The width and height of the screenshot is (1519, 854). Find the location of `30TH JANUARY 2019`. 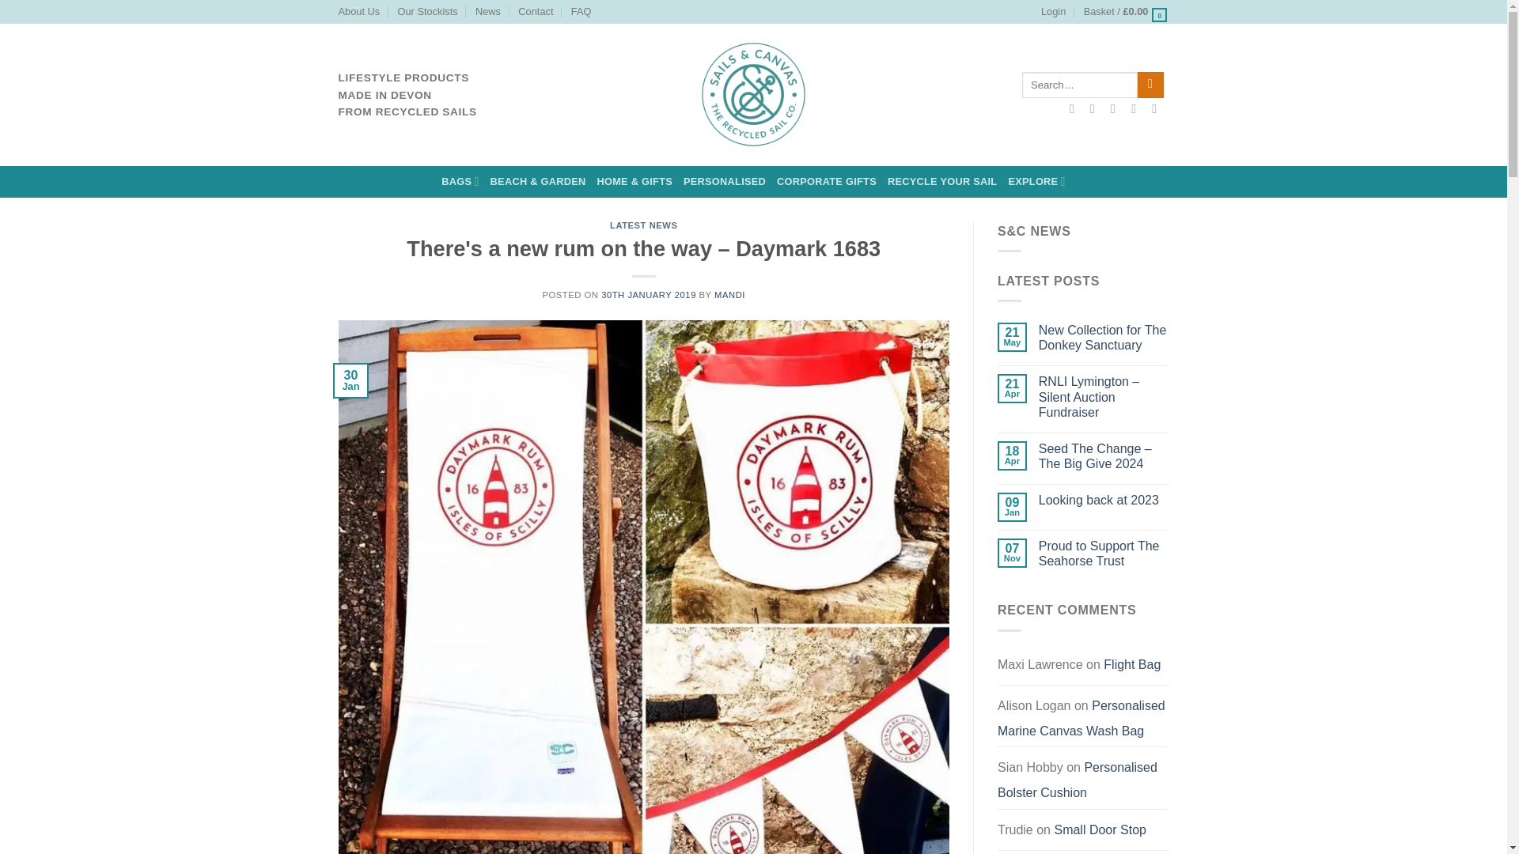

30TH JANUARY 2019 is located at coordinates (649, 295).